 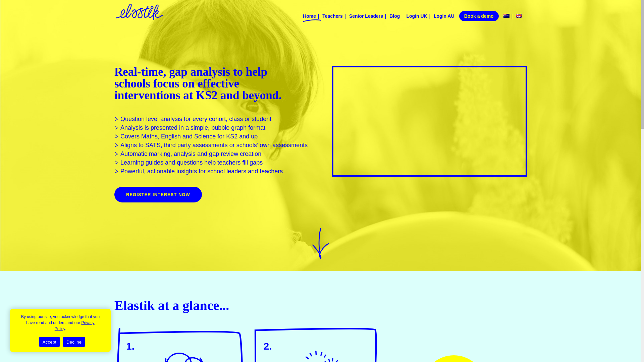 What do you see at coordinates (74, 326) in the screenshot?
I see `Privacy Policy` at bounding box center [74, 326].